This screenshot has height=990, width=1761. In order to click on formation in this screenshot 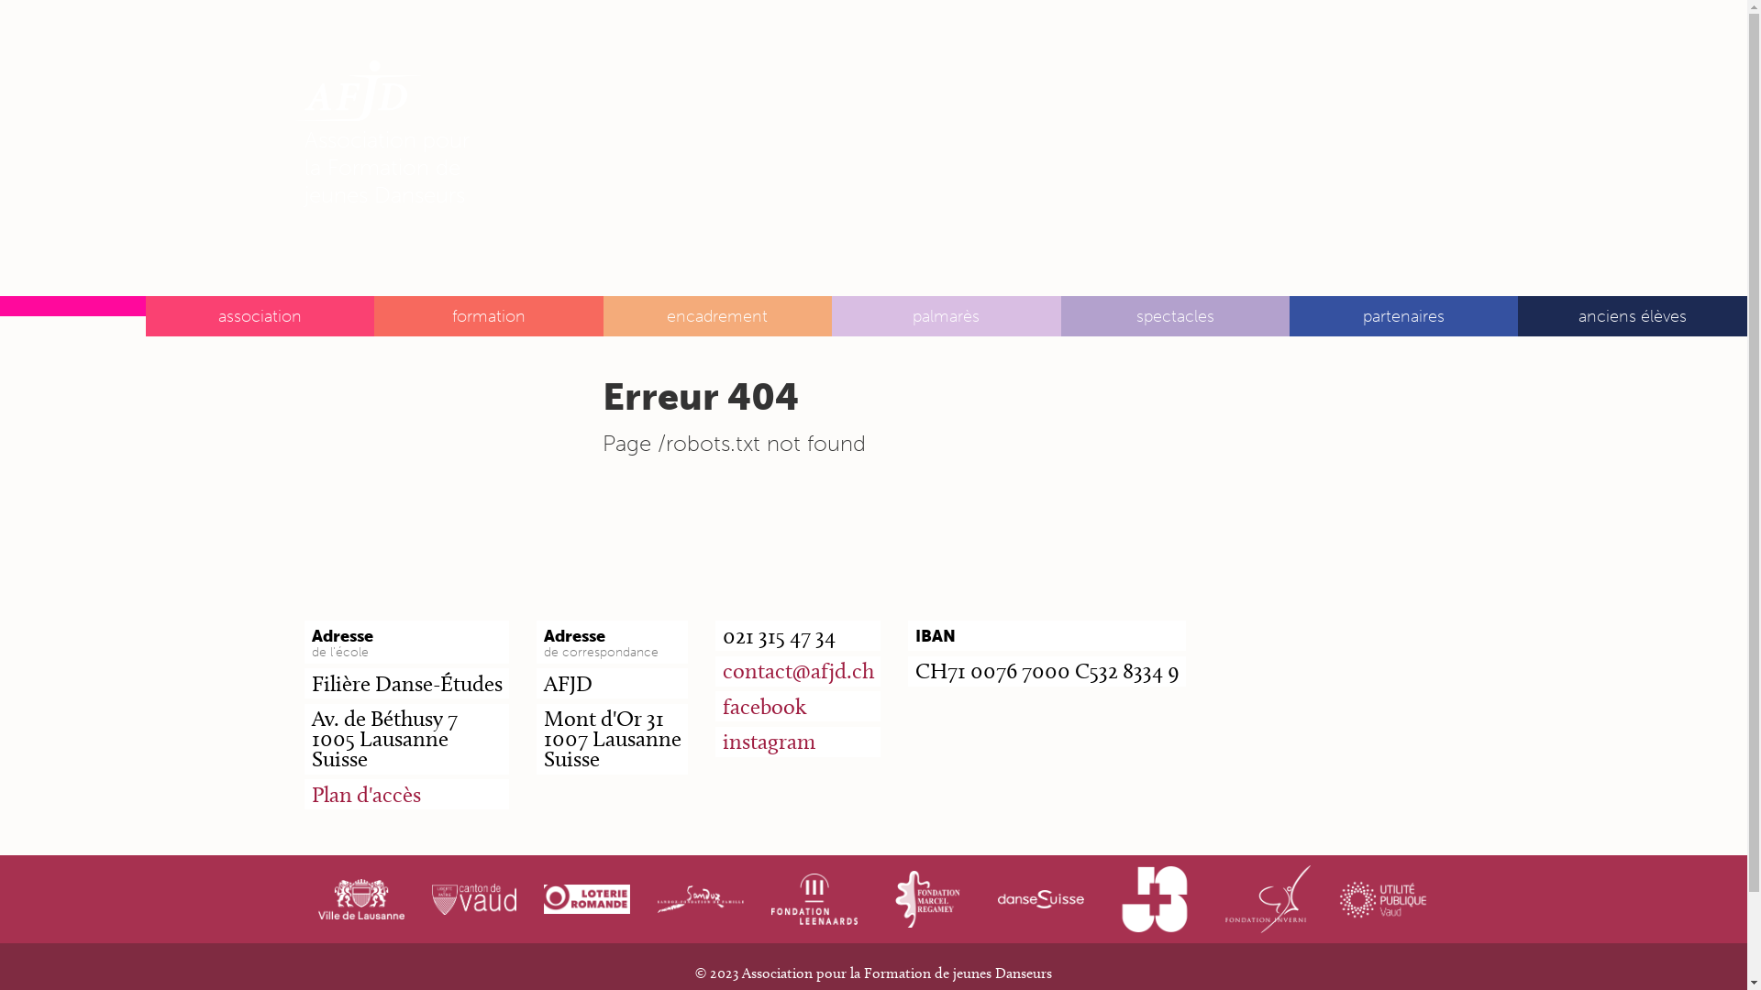, I will do `click(488, 316)`.